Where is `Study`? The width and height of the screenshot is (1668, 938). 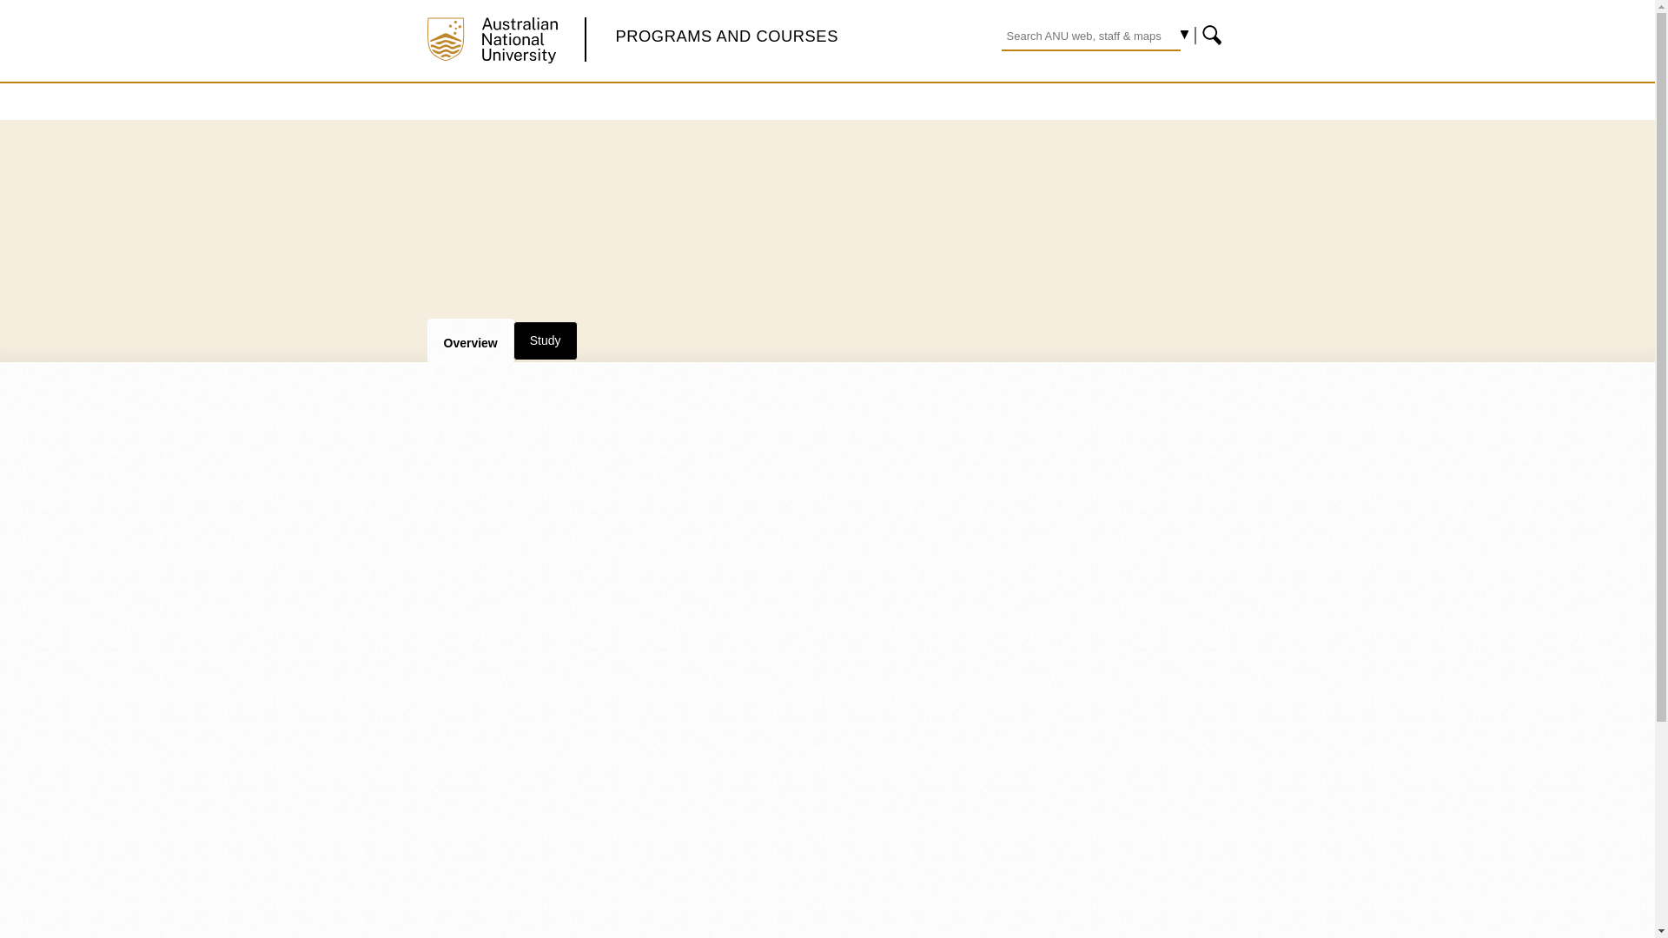 Study is located at coordinates (546, 340).